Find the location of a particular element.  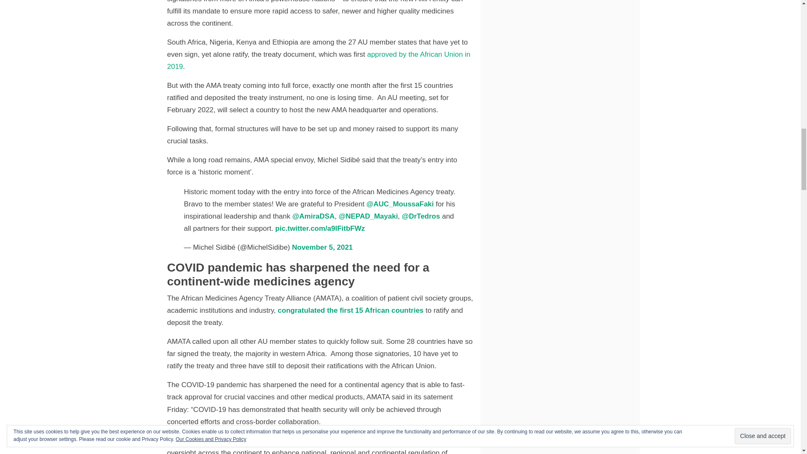

November 5, 2021 is located at coordinates (323, 247).